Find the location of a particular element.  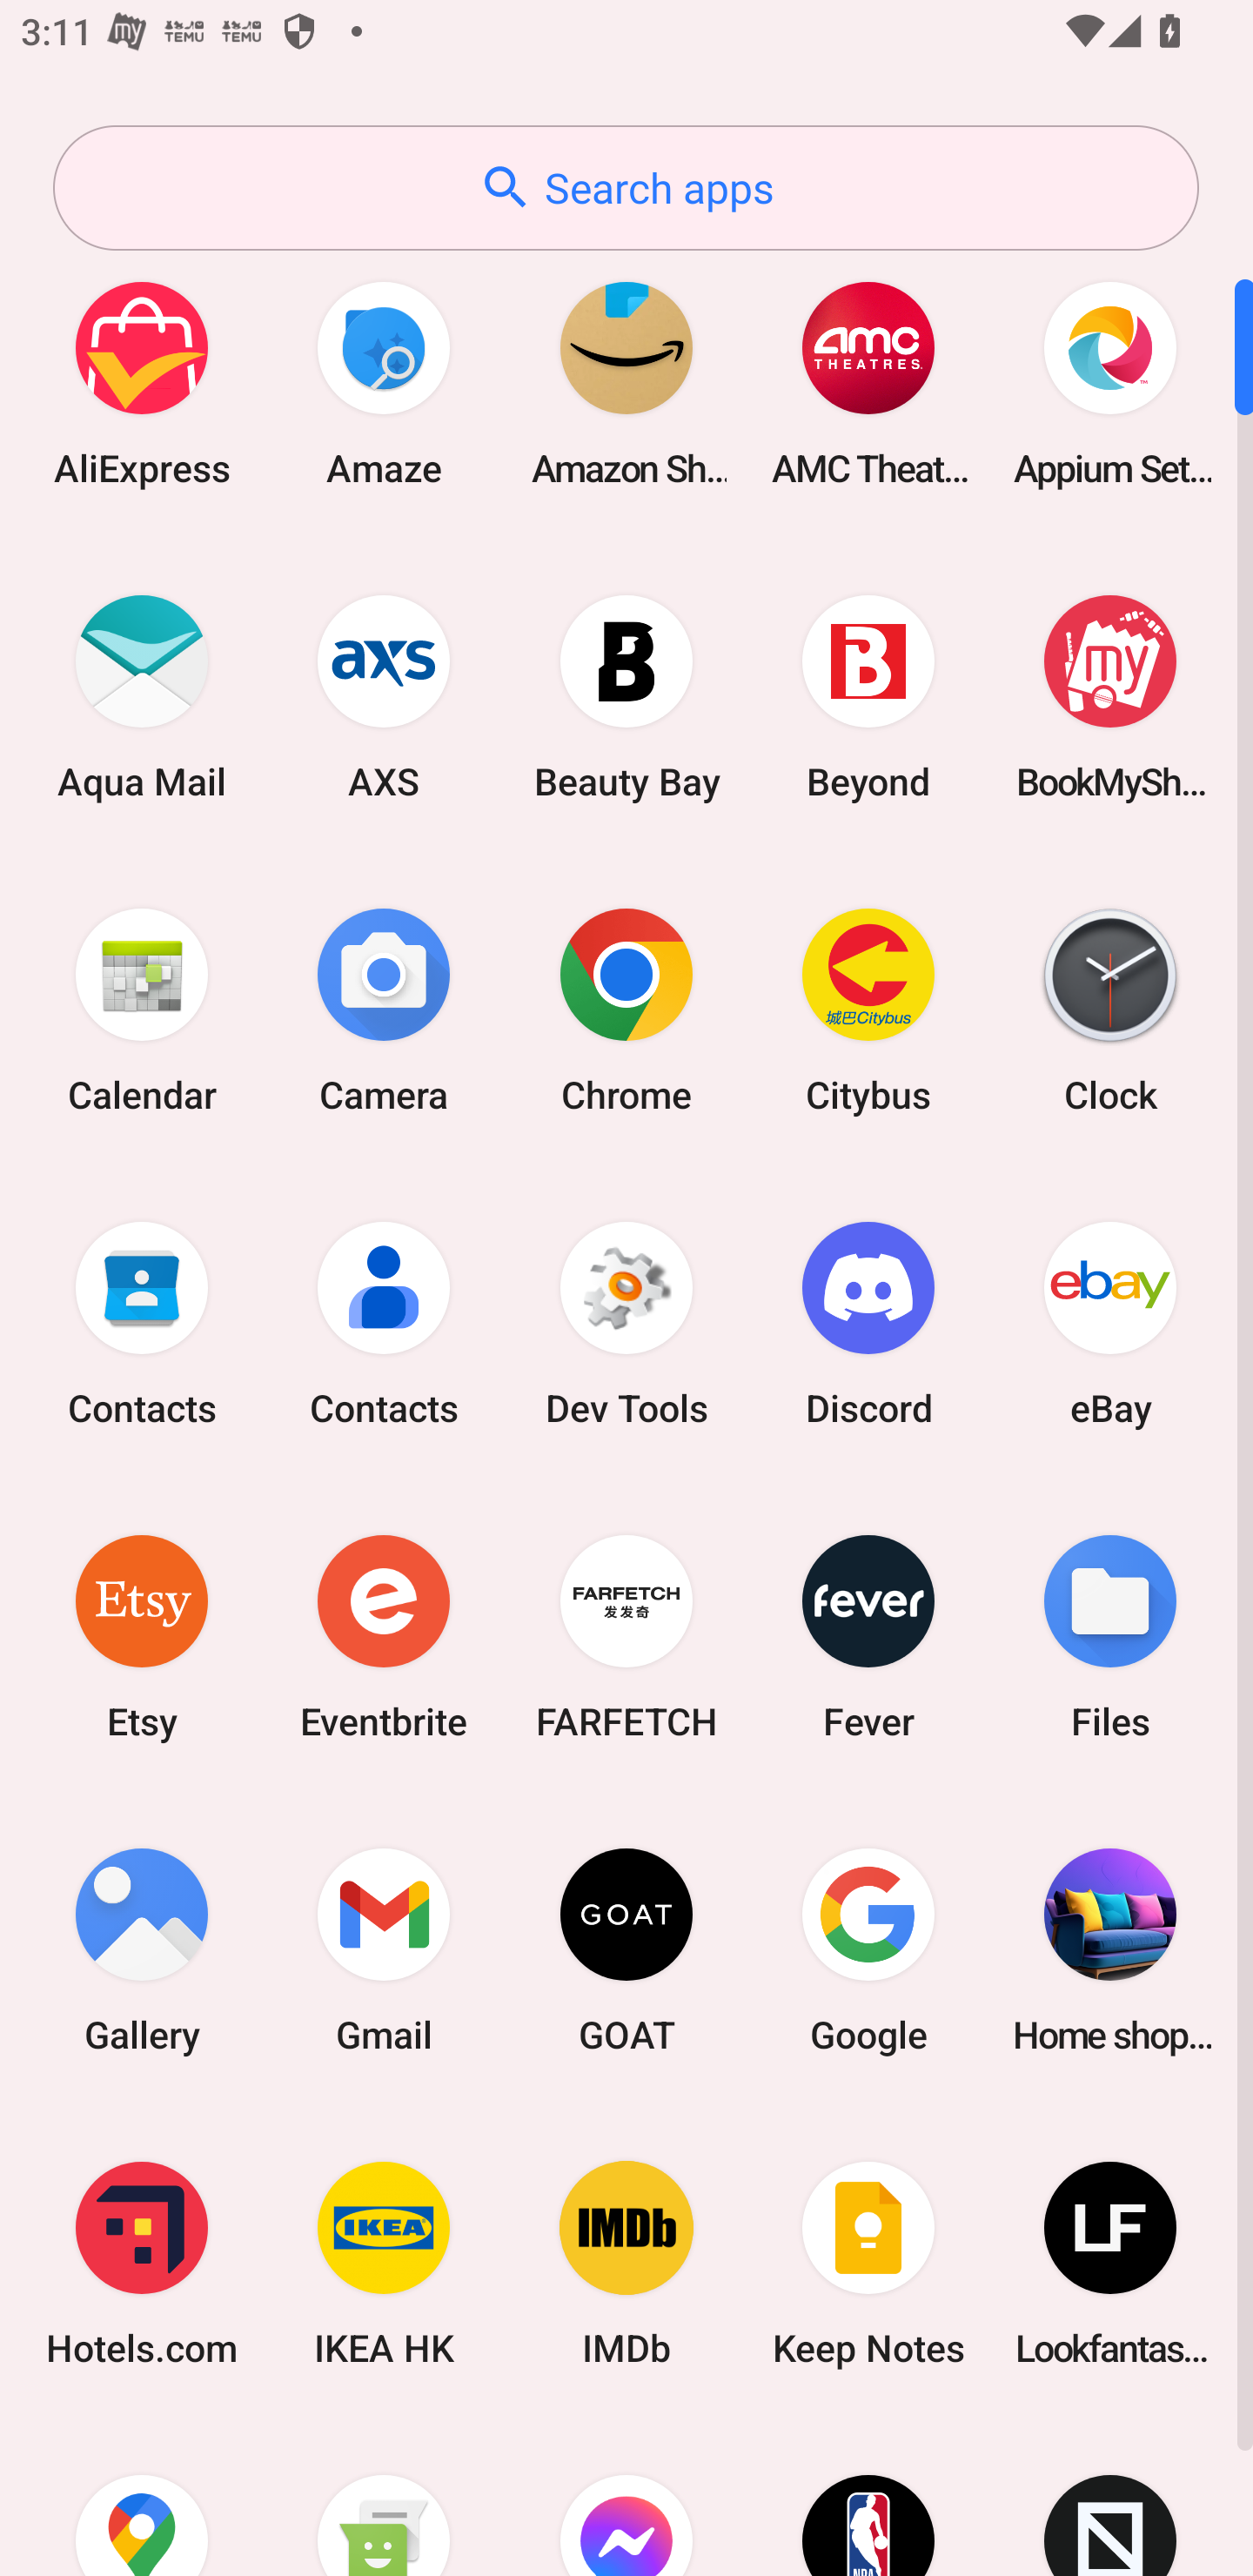

Contacts is located at coordinates (142, 1323).